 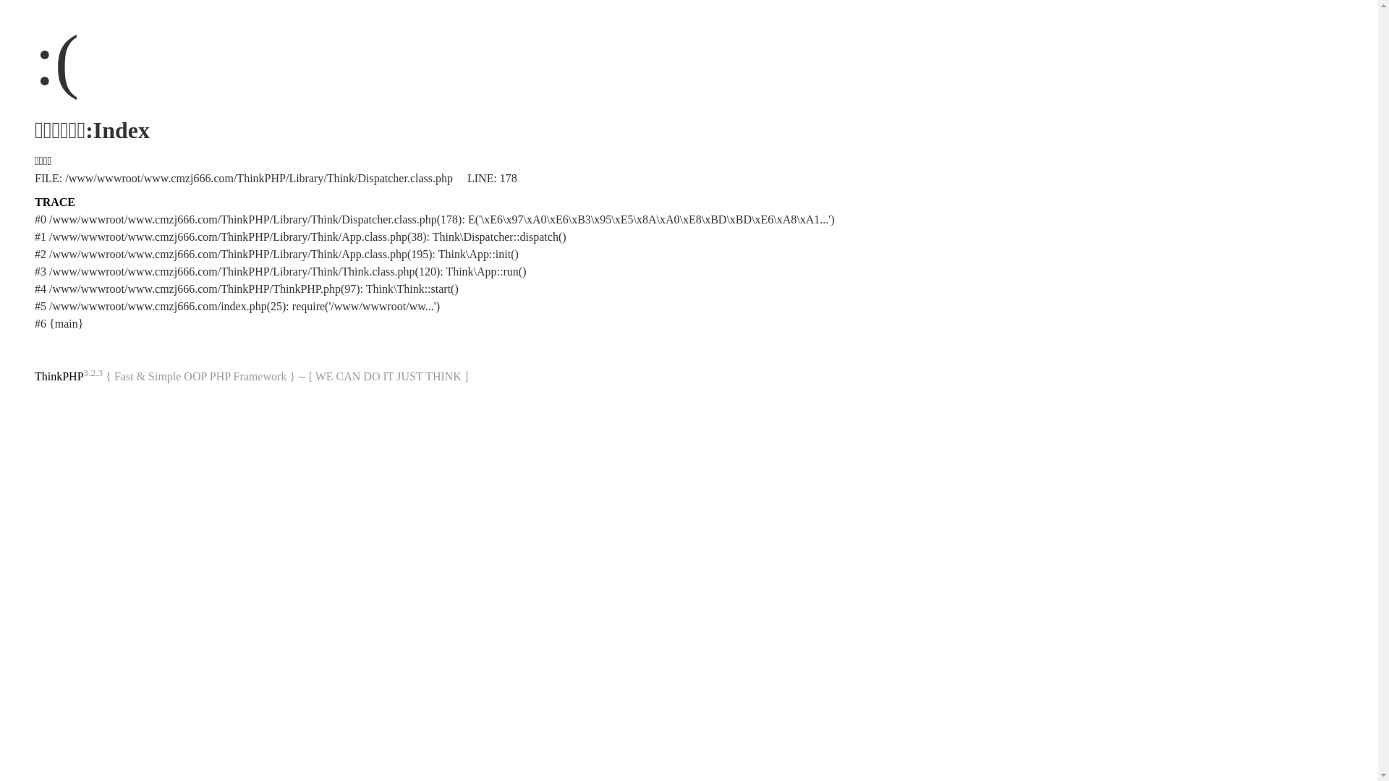 I want to click on ThinkPHP, so click(x=59, y=376).